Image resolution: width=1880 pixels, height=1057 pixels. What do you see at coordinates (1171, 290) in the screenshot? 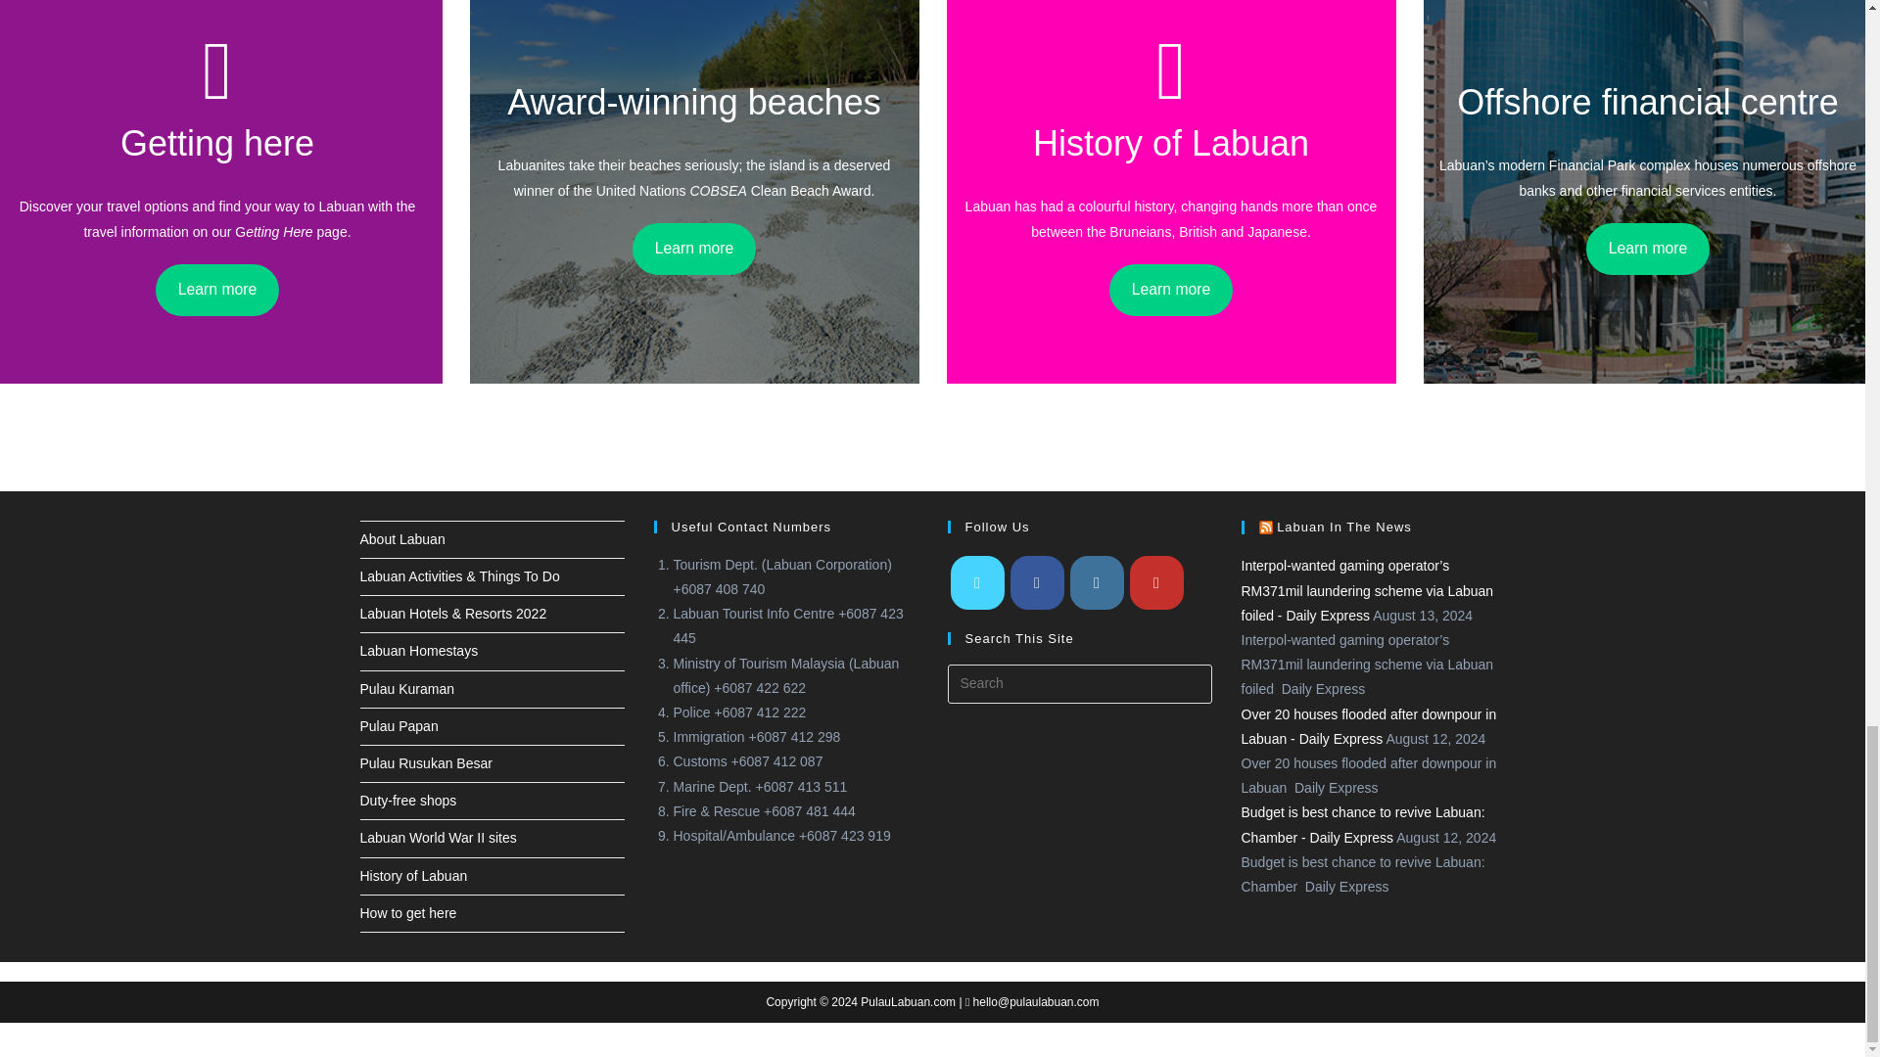
I see `Learn more` at bounding box center [1171, 290].